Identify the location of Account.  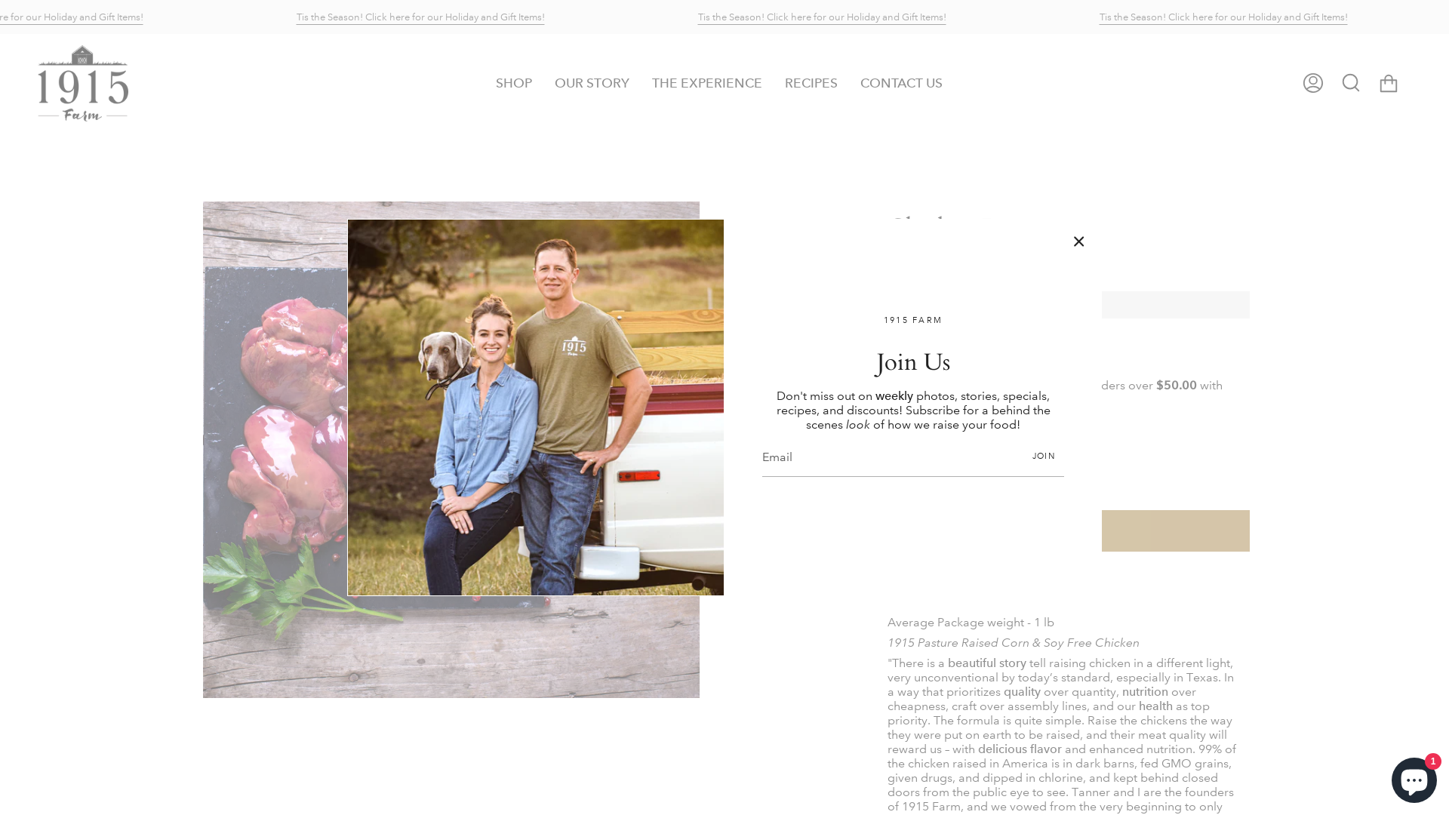
(1313, 83).